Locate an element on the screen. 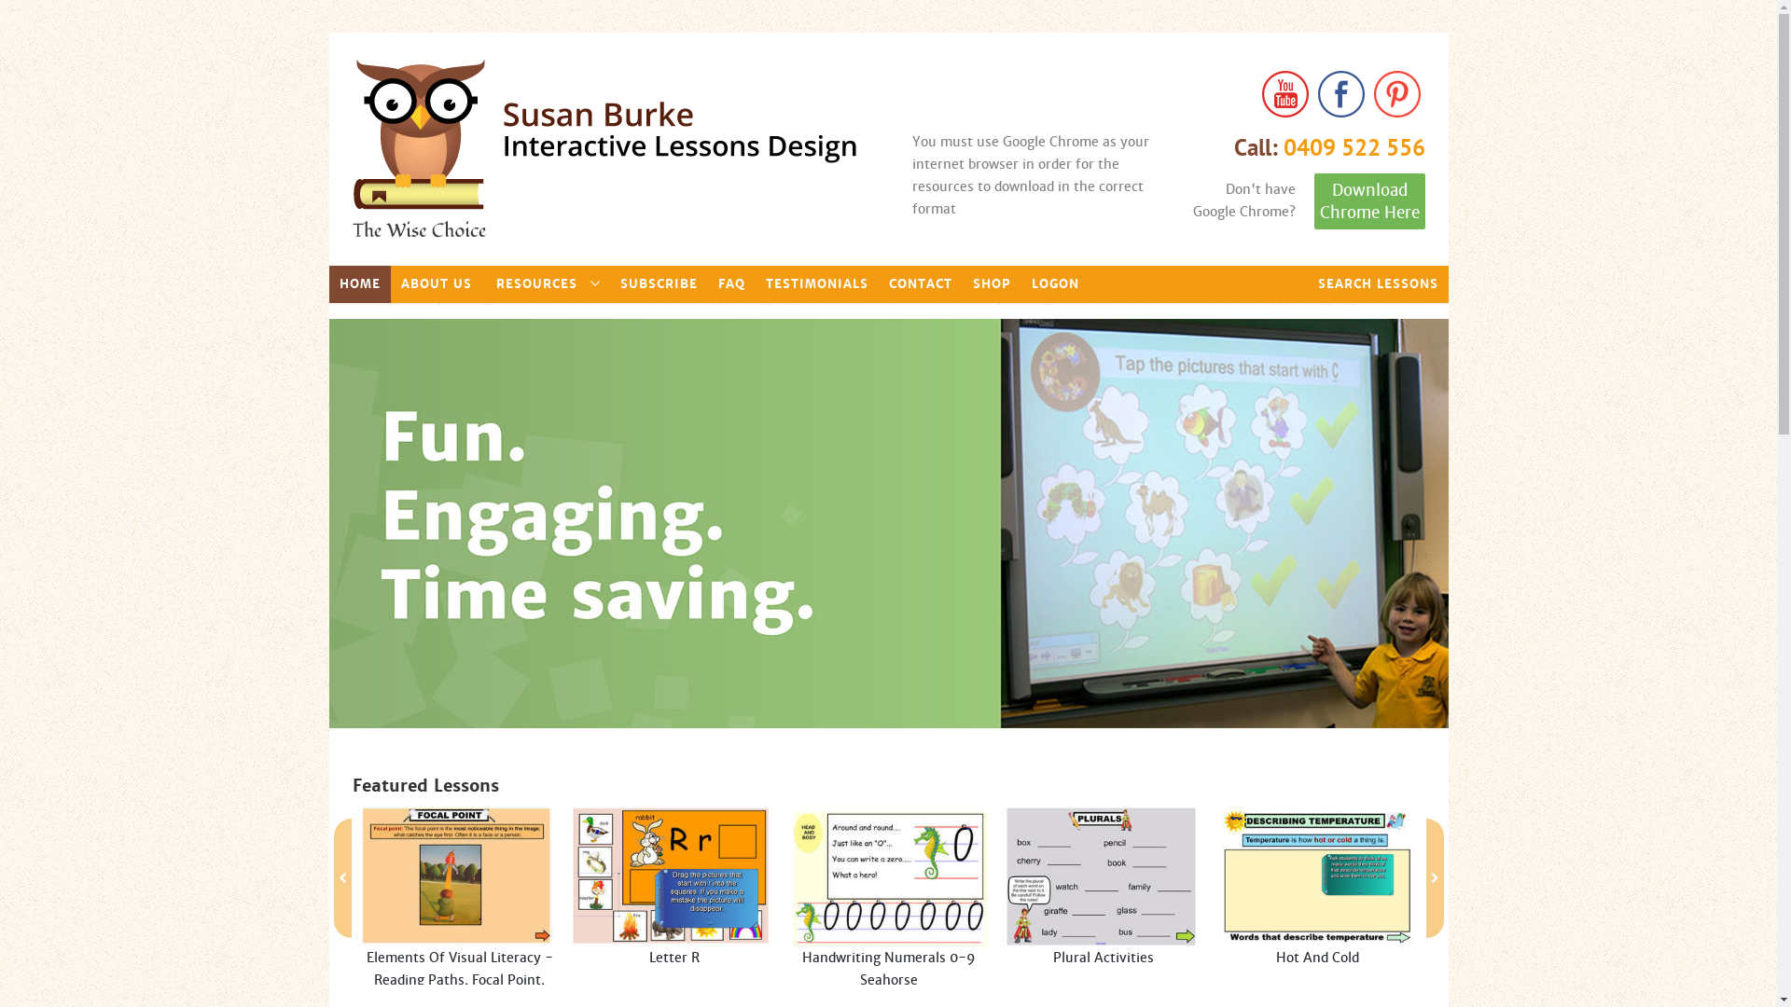 The height and width of the screenshot is (1007, 1791). RESOURCES is located at coordinates (545, 284).